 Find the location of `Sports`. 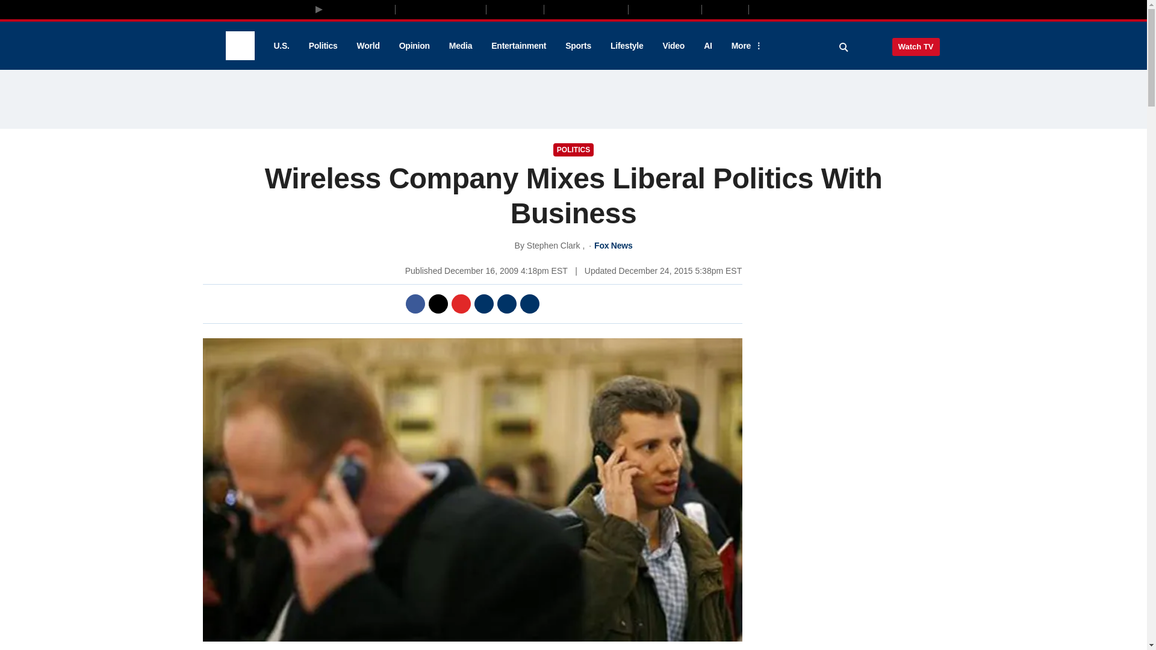

Sports is located at coordinates (578, 46).